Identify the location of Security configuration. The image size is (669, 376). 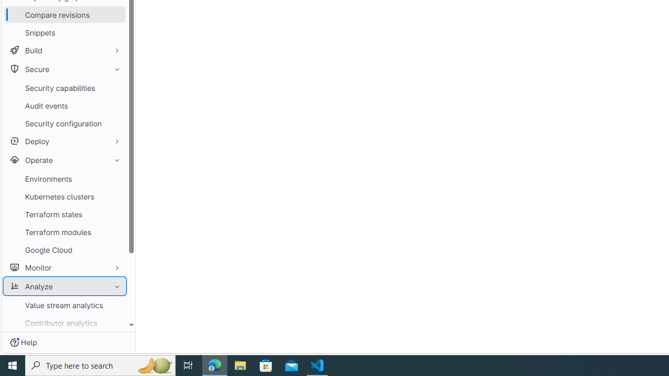
(65, 123).